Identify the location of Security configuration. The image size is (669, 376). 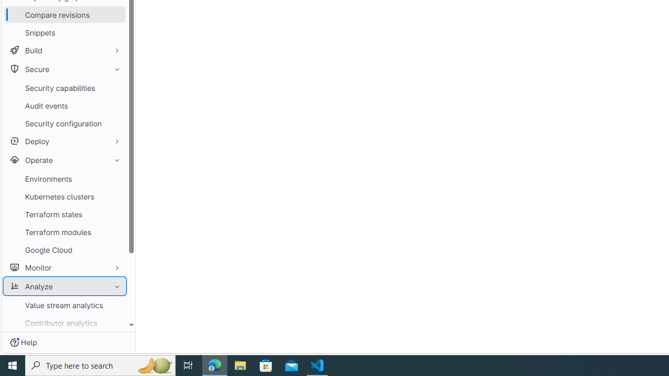
(65, 123).